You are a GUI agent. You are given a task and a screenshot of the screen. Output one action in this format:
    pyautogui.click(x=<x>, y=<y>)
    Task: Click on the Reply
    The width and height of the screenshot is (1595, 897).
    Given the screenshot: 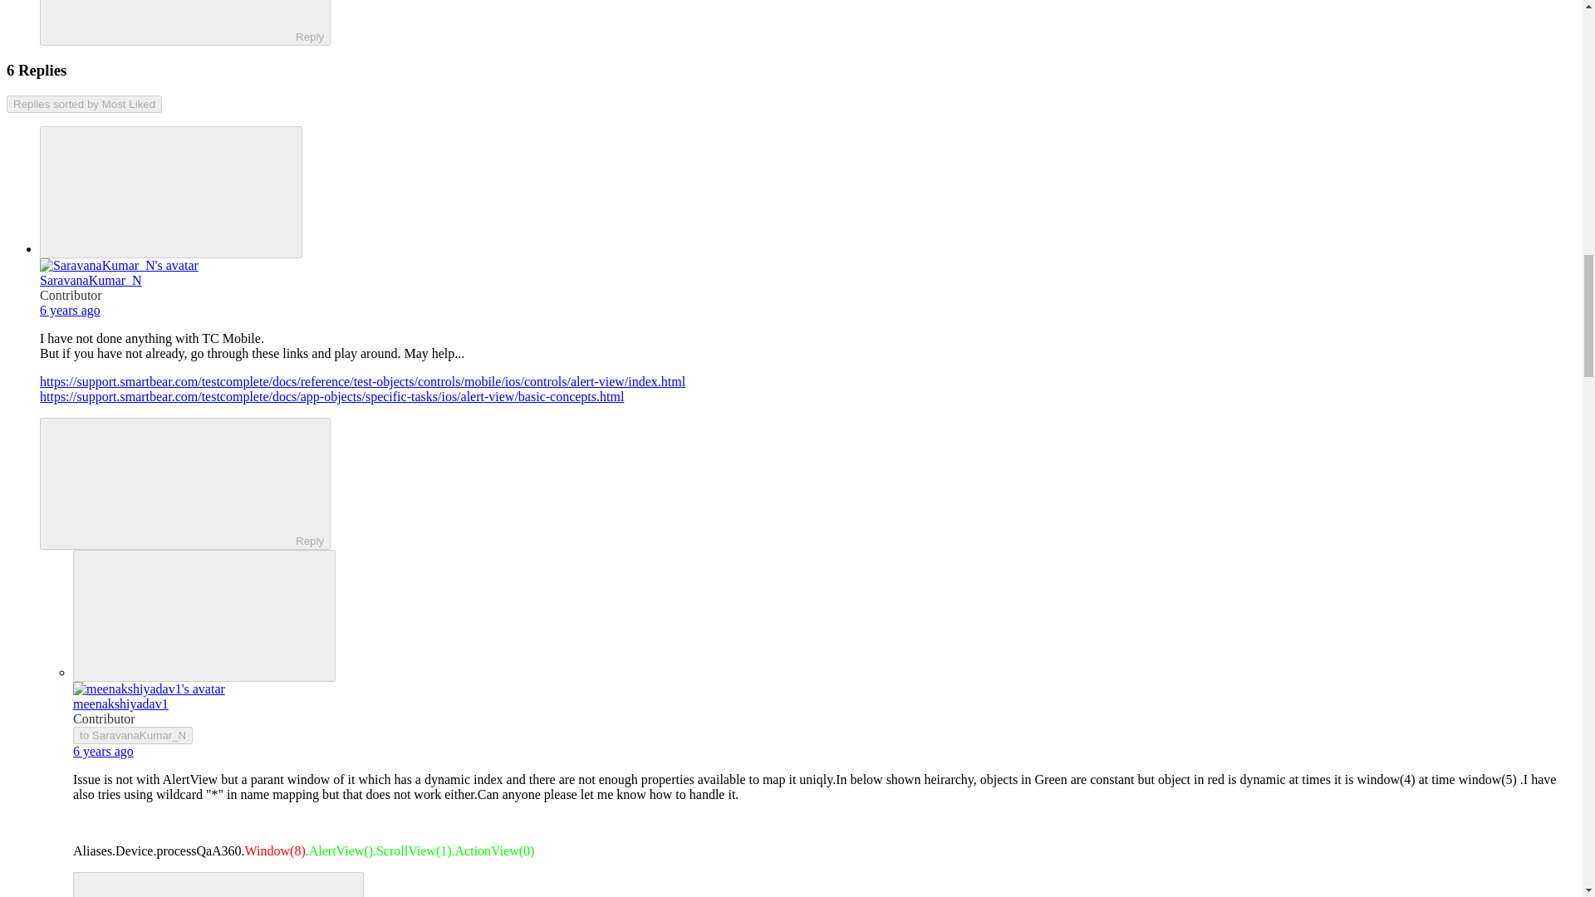 What is the action you would take?
    pyautogui.click(x=170, y=482)
    